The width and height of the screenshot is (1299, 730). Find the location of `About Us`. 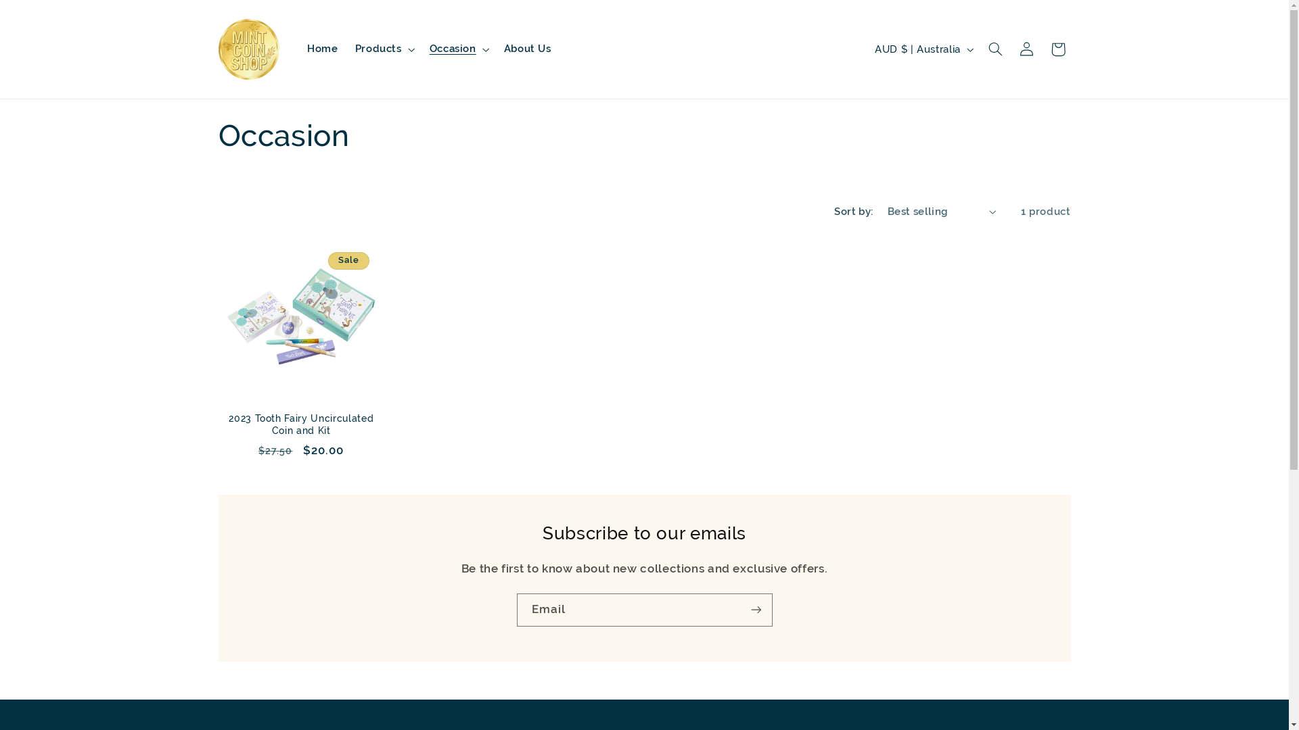

About Us is located at coordinates (528, 49).